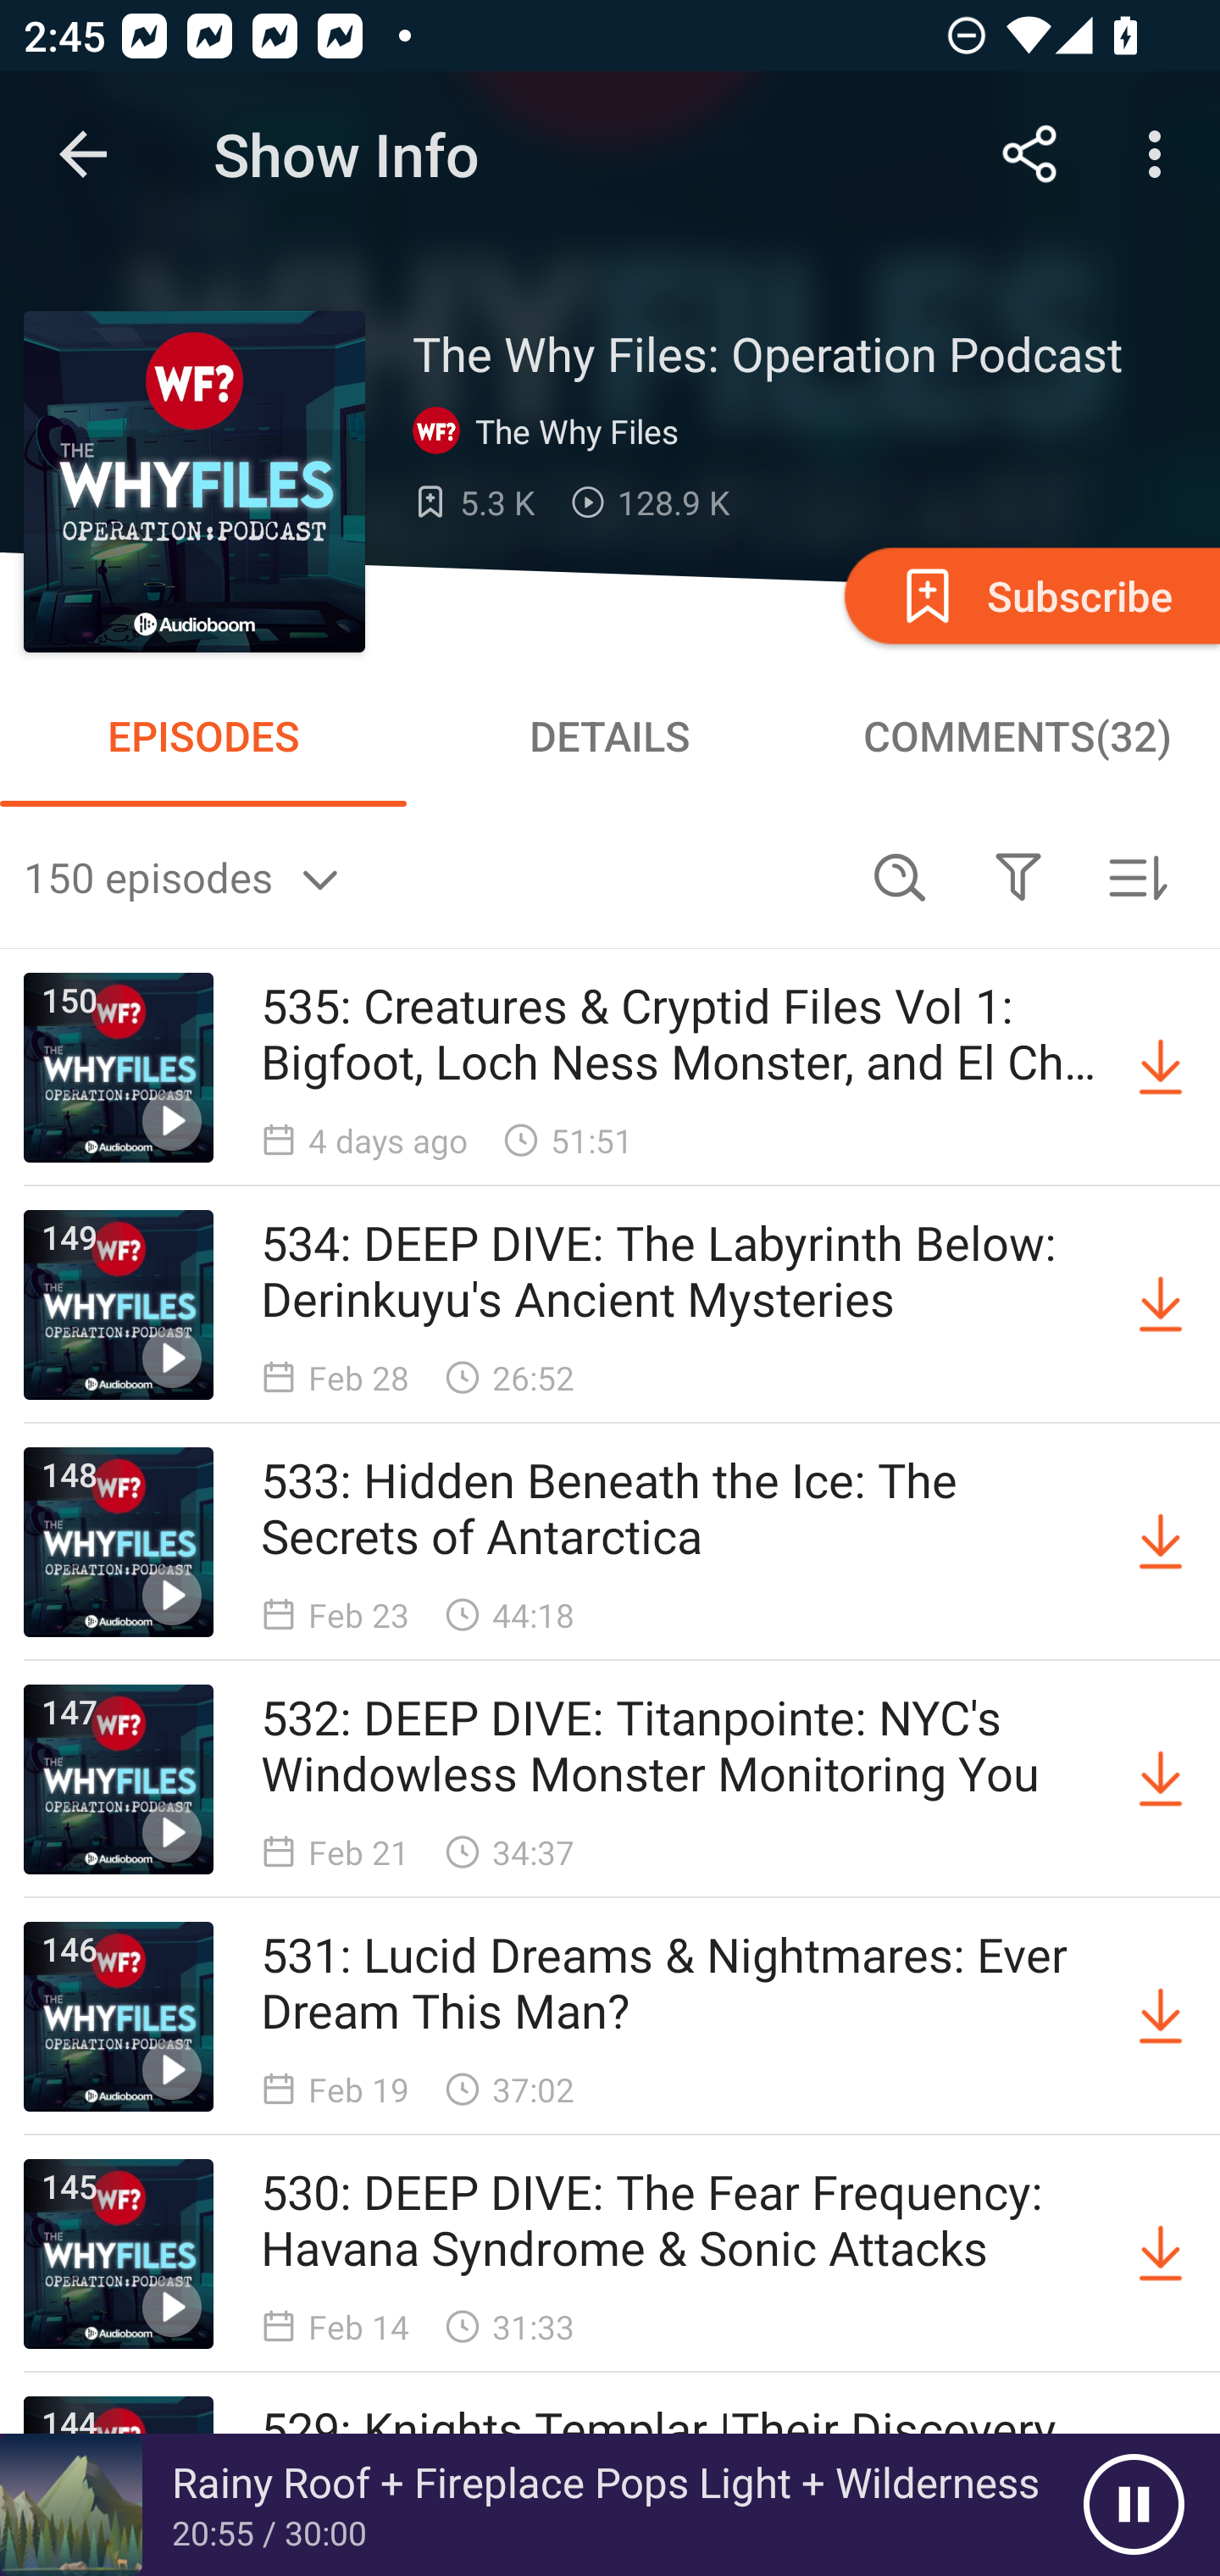 The height and width of the screenshot is (2576, 1220). Describe the element at coordinates (900, 876) in the screenshot. I see ` Search` at that location.